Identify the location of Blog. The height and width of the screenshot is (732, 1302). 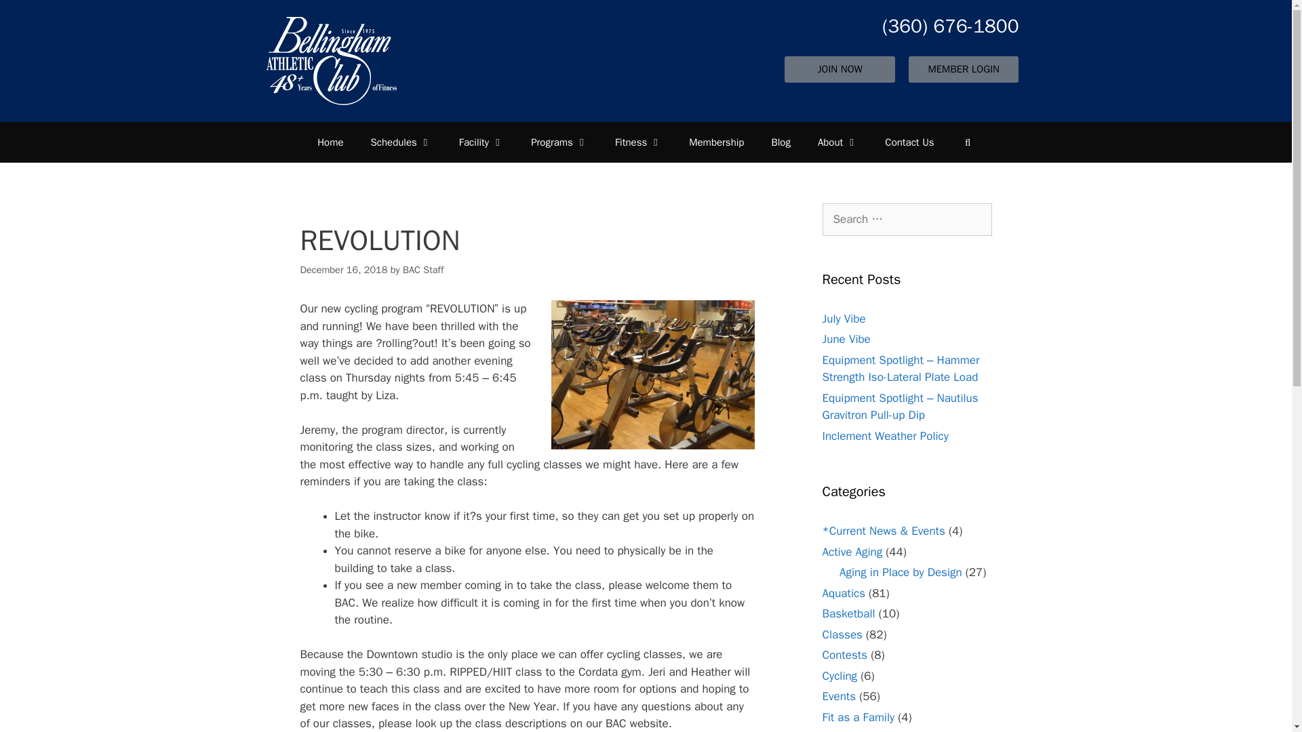
(780, 142).